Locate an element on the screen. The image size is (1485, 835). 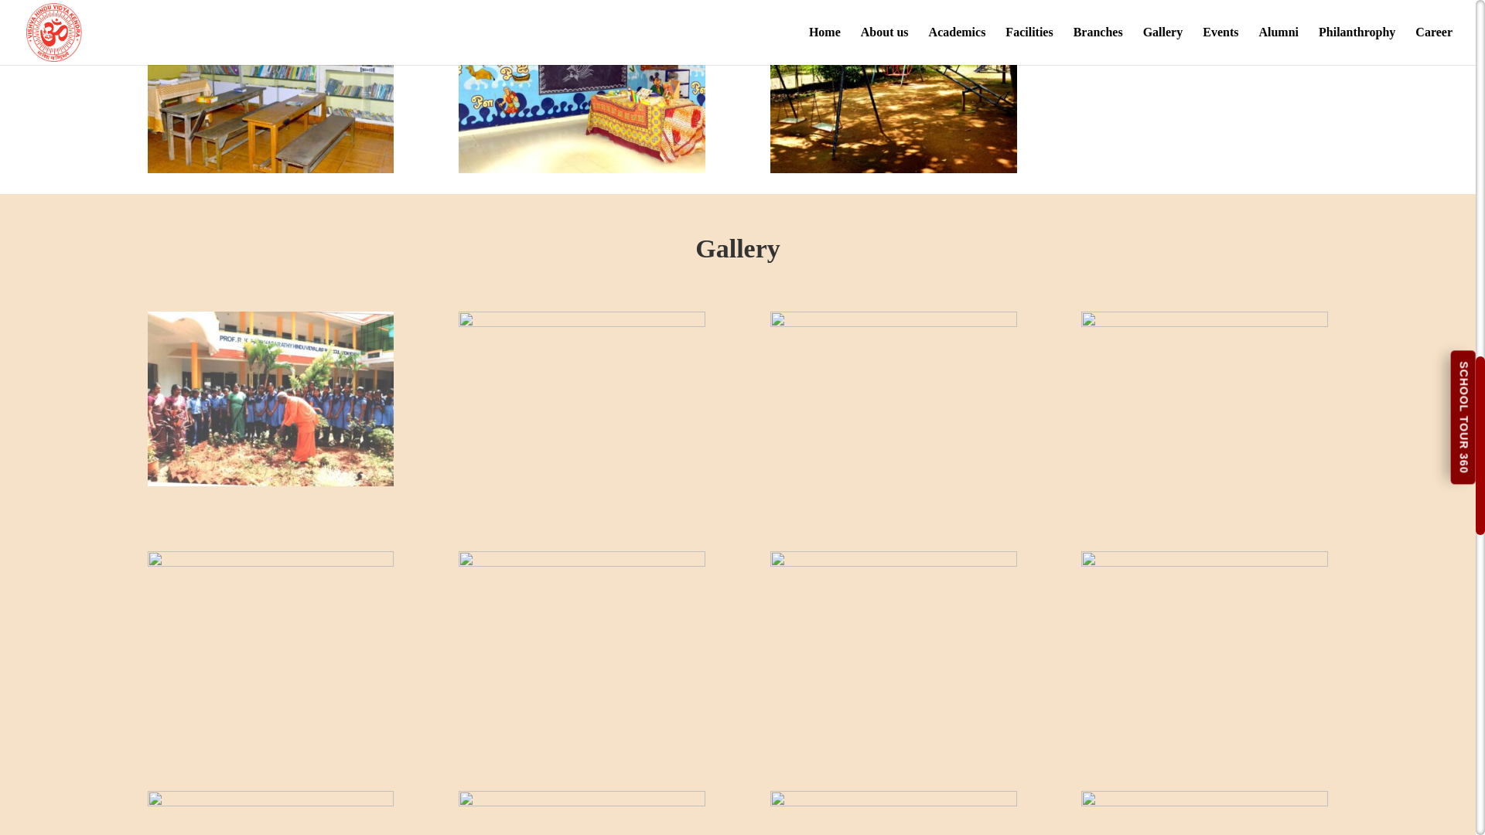
LIBRARY is located at coordinates (271, 169).